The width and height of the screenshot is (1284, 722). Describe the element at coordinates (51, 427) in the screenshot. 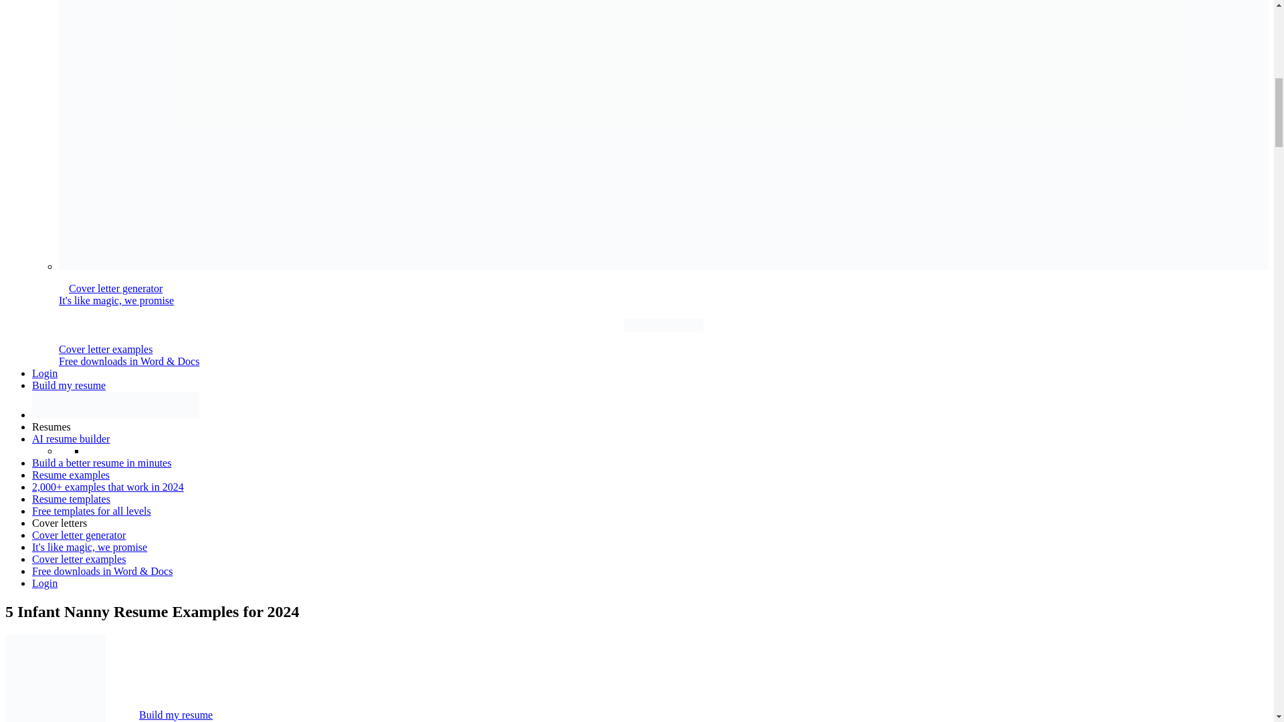

I see `Resumes` at that location.